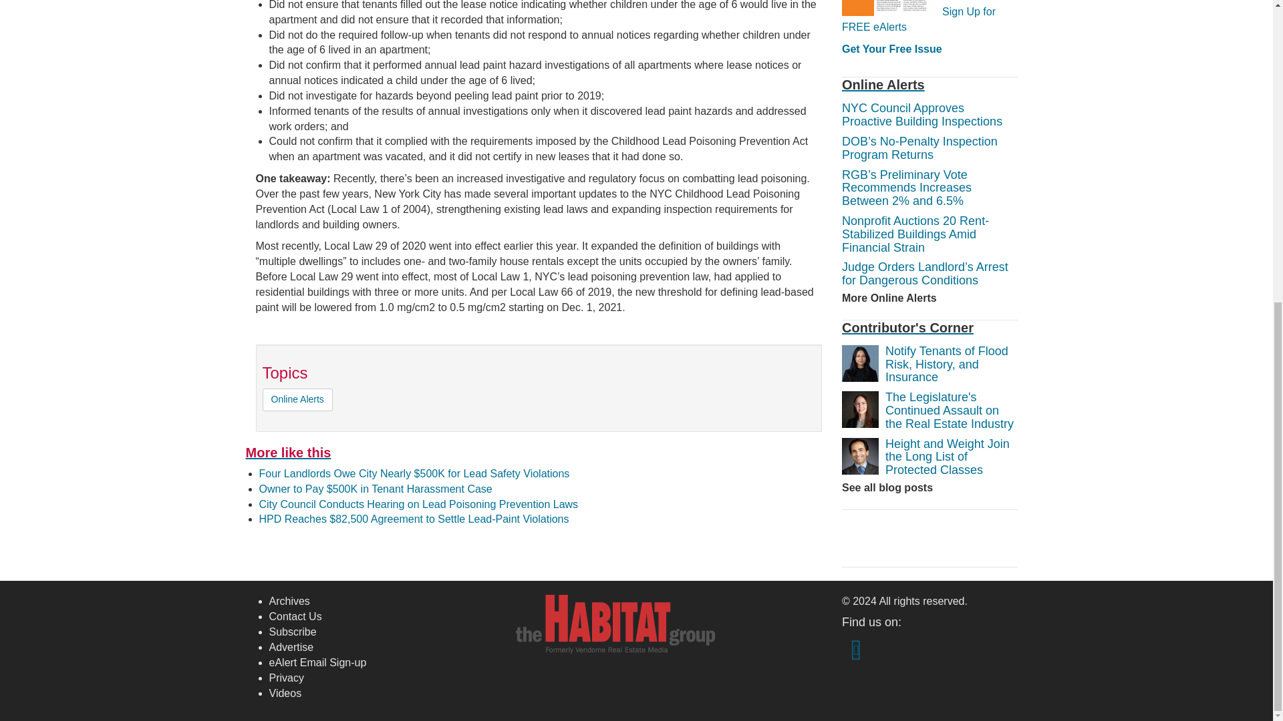 This screenshot has width=1283, height=721. What do you see at coordinates (285, 677) in the screenshot?
I see `Privacy Policy` at bounding box center [285, 677].